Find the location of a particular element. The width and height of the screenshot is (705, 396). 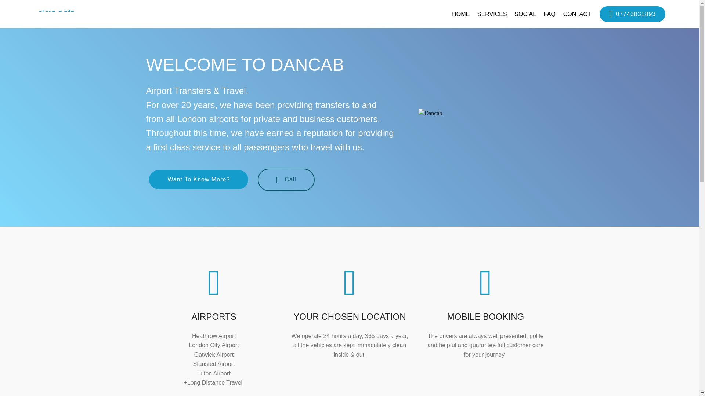

dancab Title 218 is located at coordinates (66, 14).